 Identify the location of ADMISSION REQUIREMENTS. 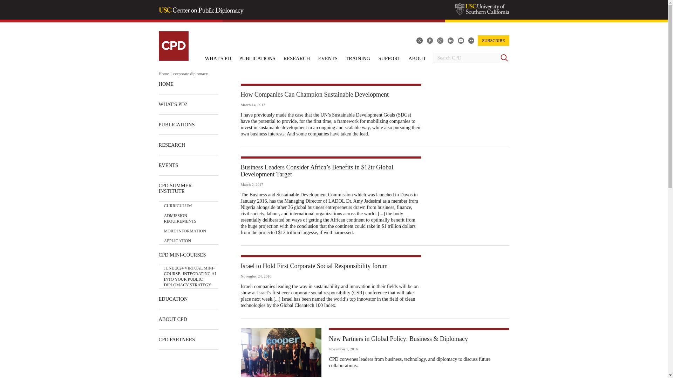
(191, 217).